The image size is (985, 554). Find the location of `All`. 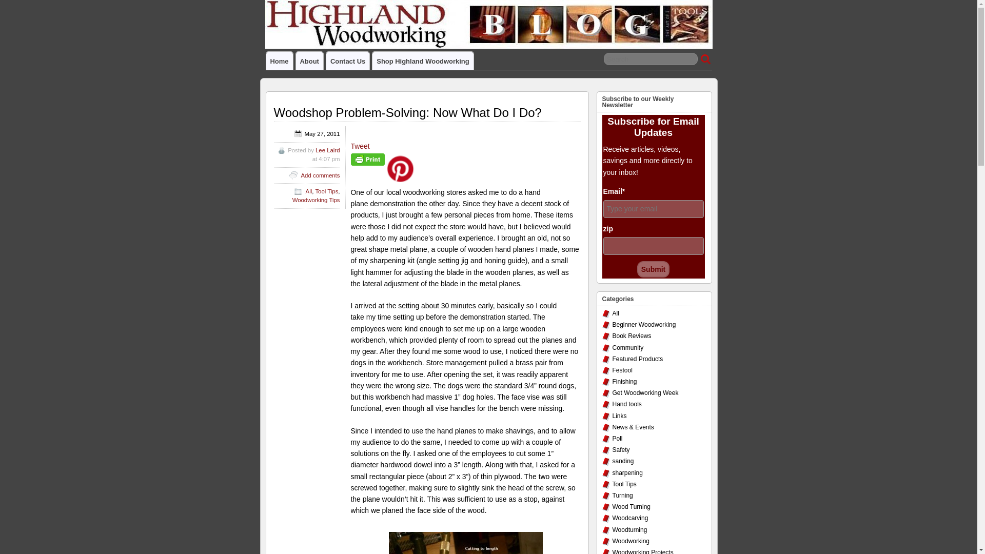

All is located at coordinates (616, 313).